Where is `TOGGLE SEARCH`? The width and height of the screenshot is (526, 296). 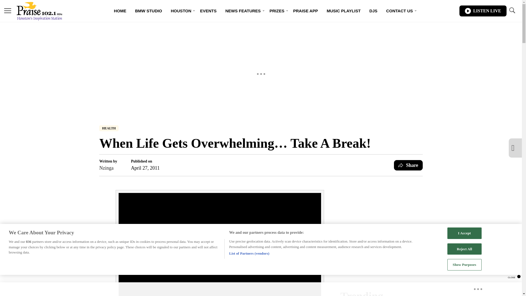 TOGGLE SEARCH is located at coordinates (512, 11).